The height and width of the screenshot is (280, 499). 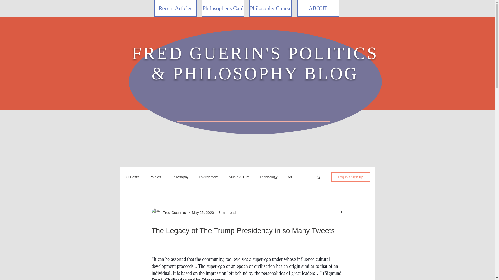 What do you see at coordinates (180, 177) in the screenshot?
I see `Philosophy` at bounding box center [180, 177].